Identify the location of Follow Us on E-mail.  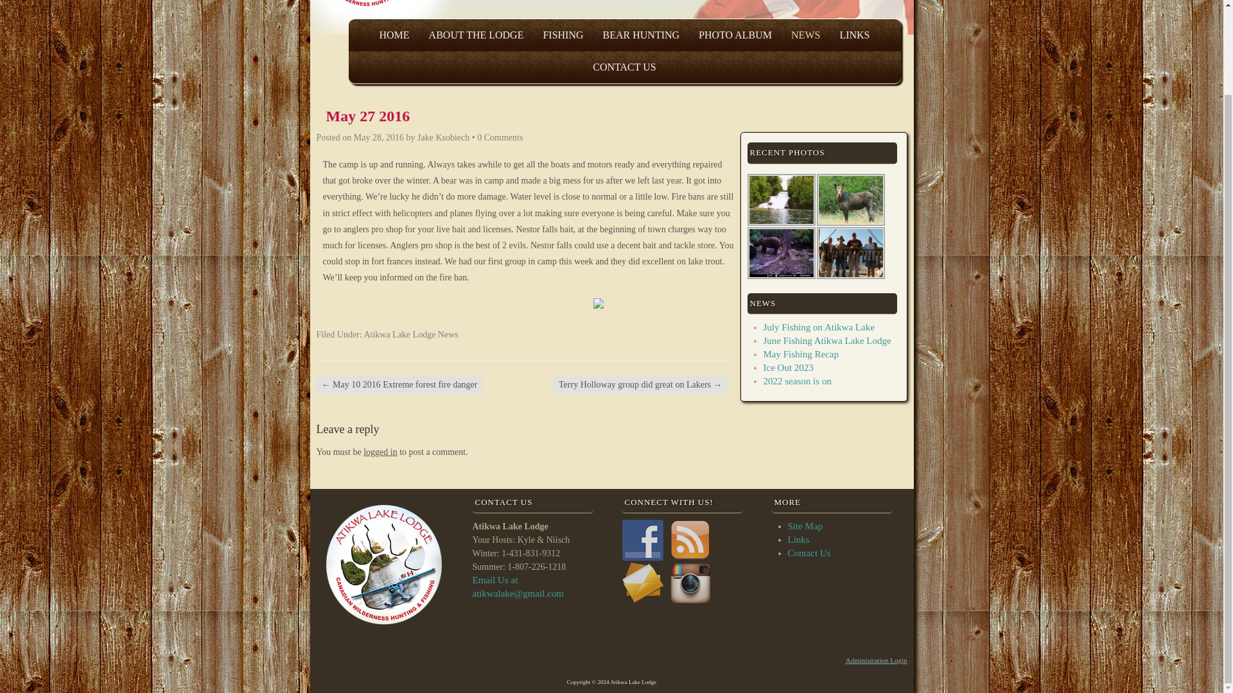
(642, 583).